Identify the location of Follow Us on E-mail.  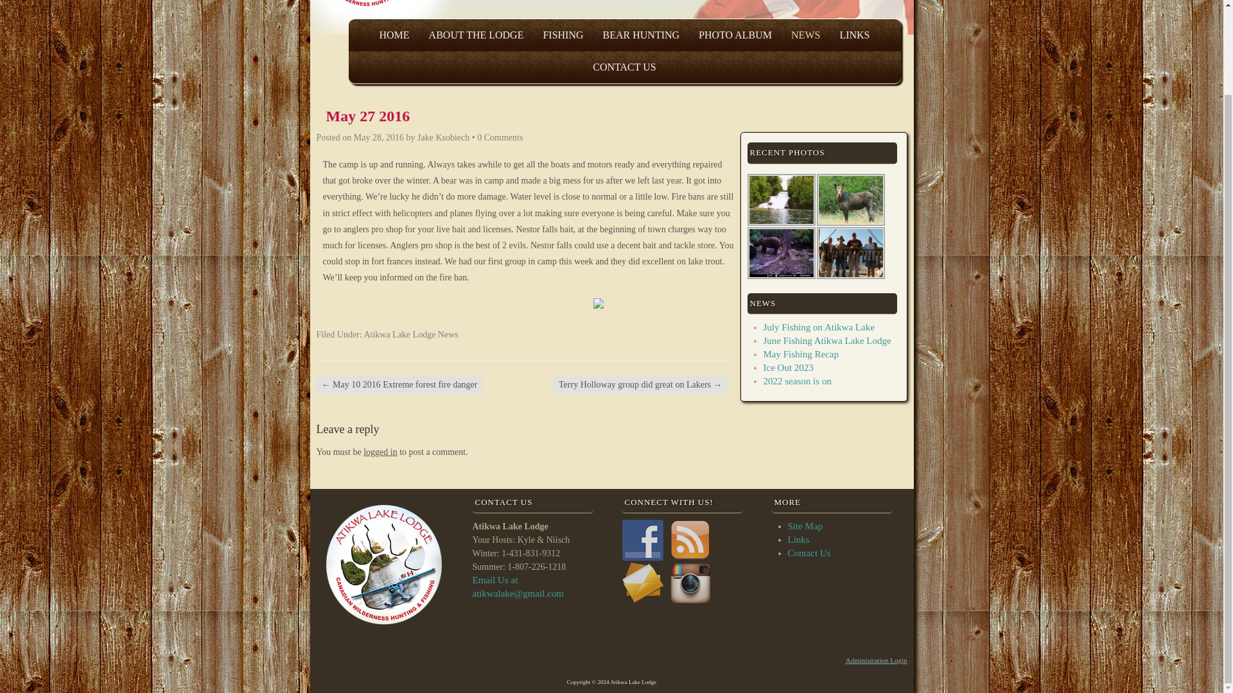
(642, 583).